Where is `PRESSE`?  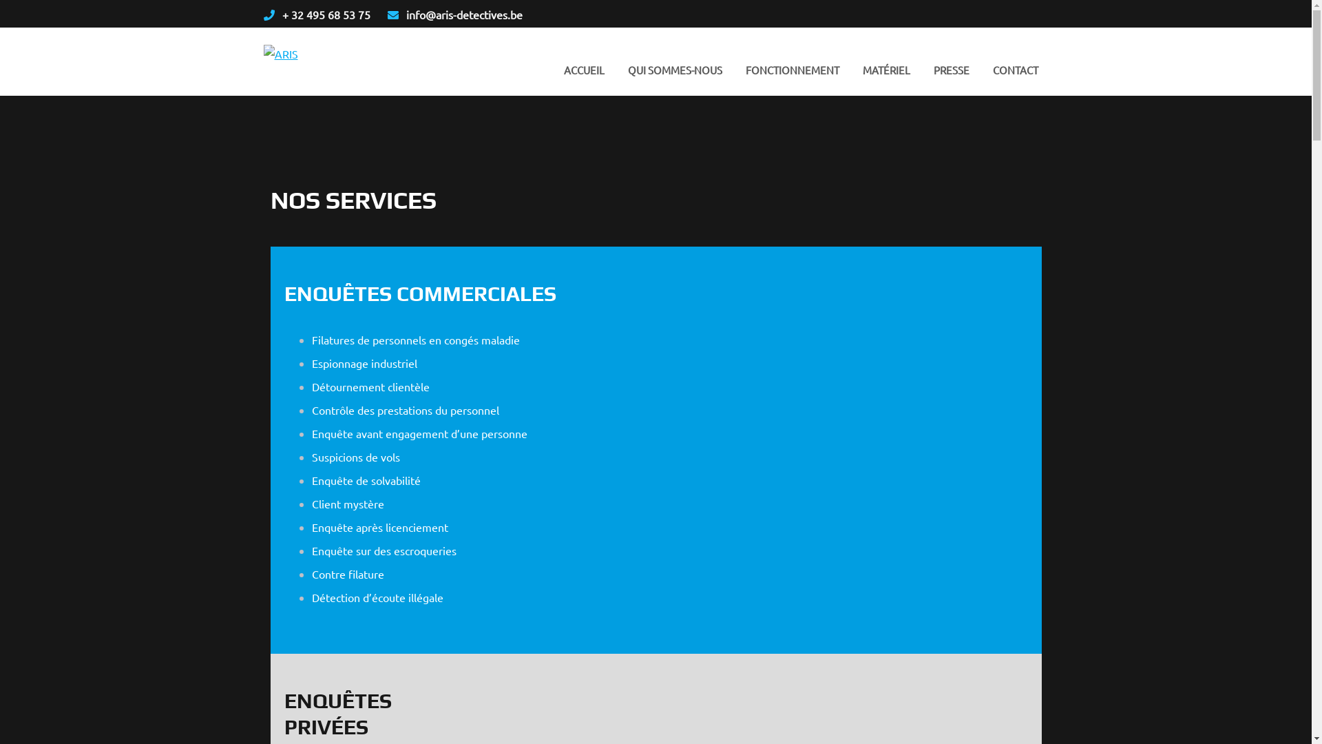
PRESSE is located at coordinates (951, 70).